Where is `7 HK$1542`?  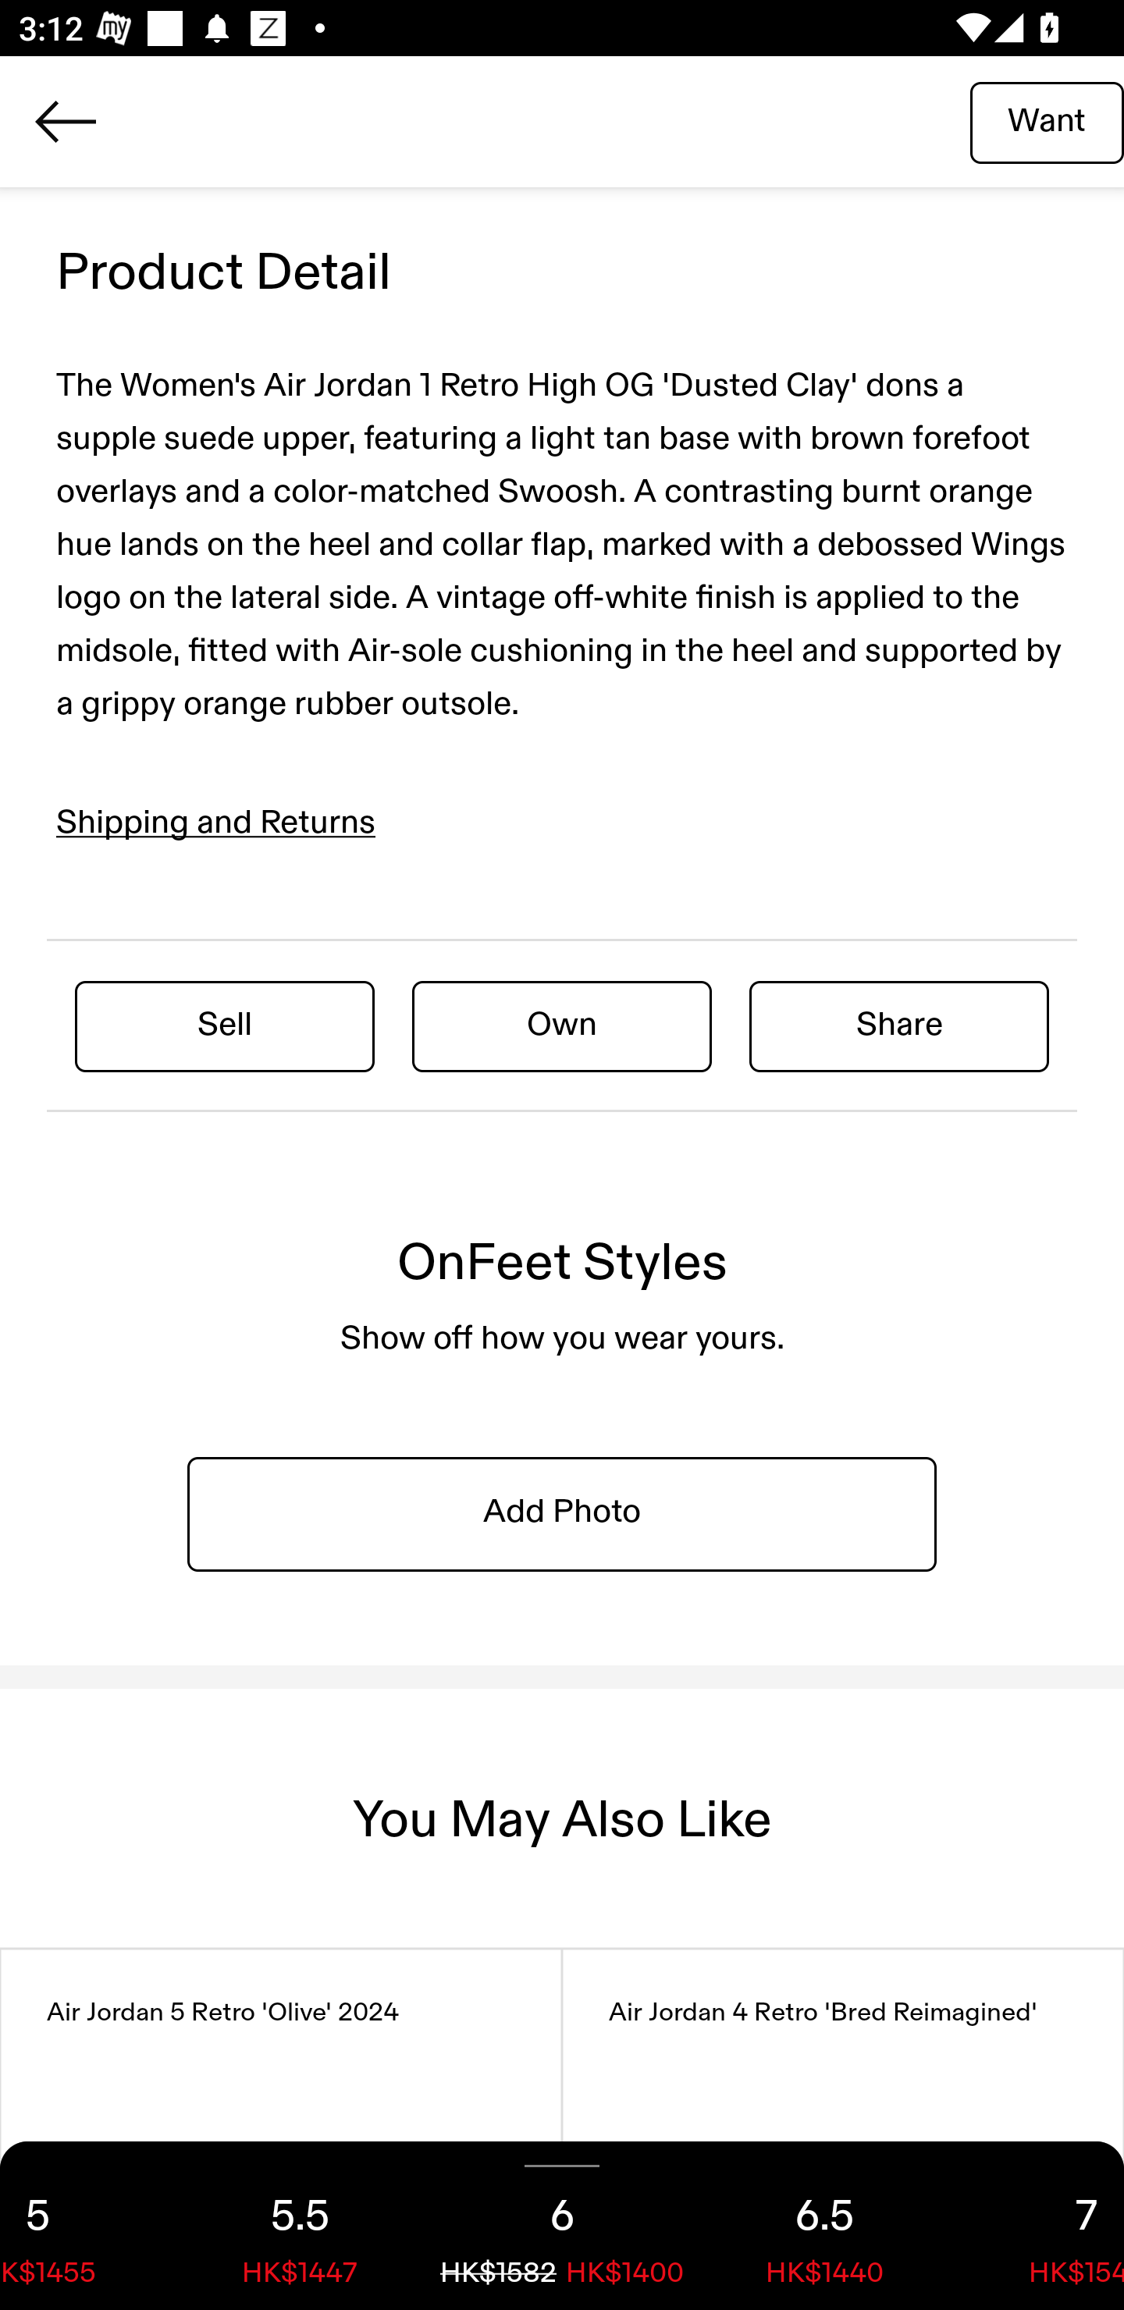 7 HK$1542 is located at coordinates (1040, 2226).